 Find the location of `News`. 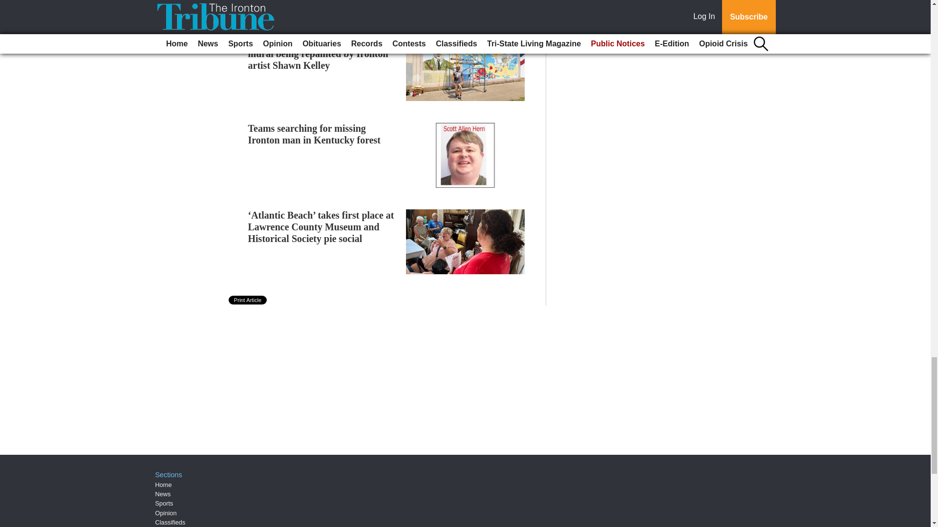

News is located at coordinates (163, 494).